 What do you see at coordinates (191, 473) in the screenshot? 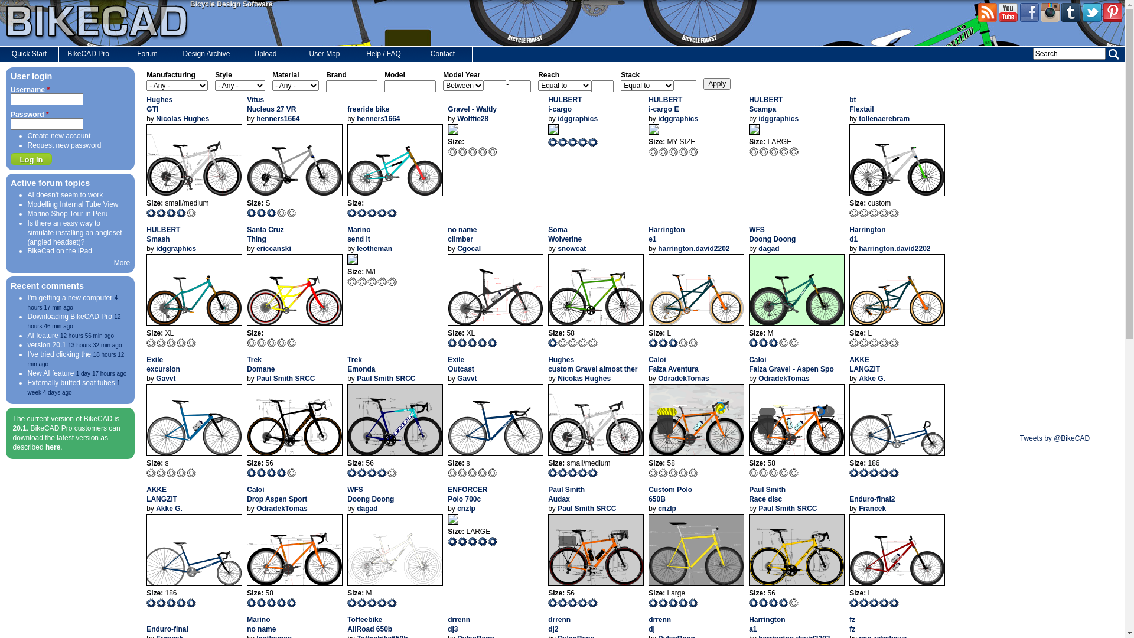
I see `Give excursion 5/5` at bounding box center [191, 473].